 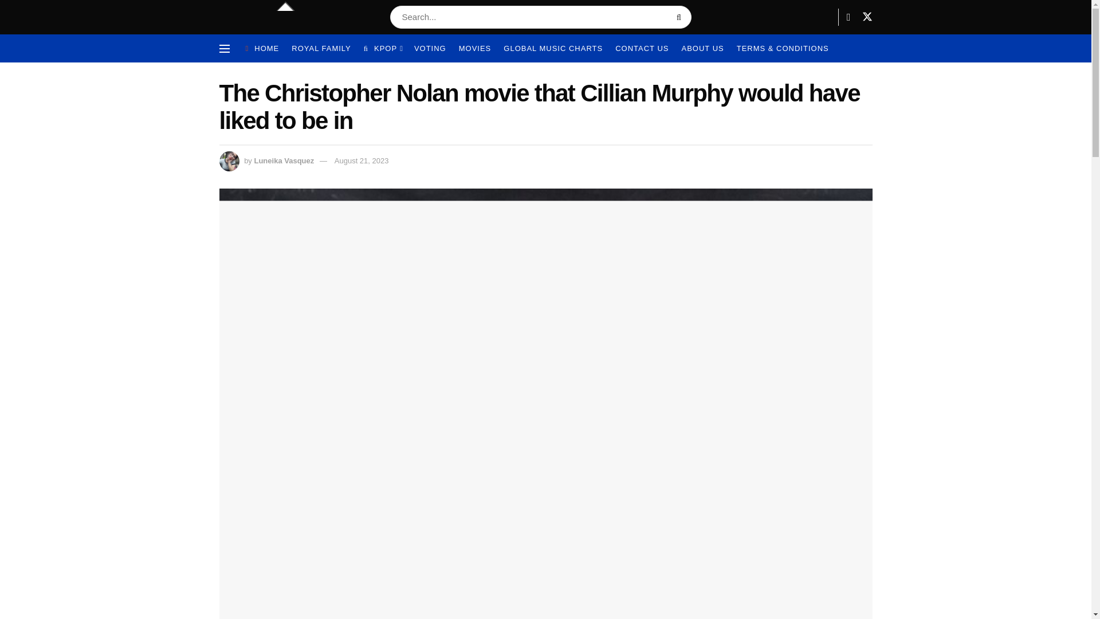 I want to click on CONTACT US, so click(x=642, y=48).